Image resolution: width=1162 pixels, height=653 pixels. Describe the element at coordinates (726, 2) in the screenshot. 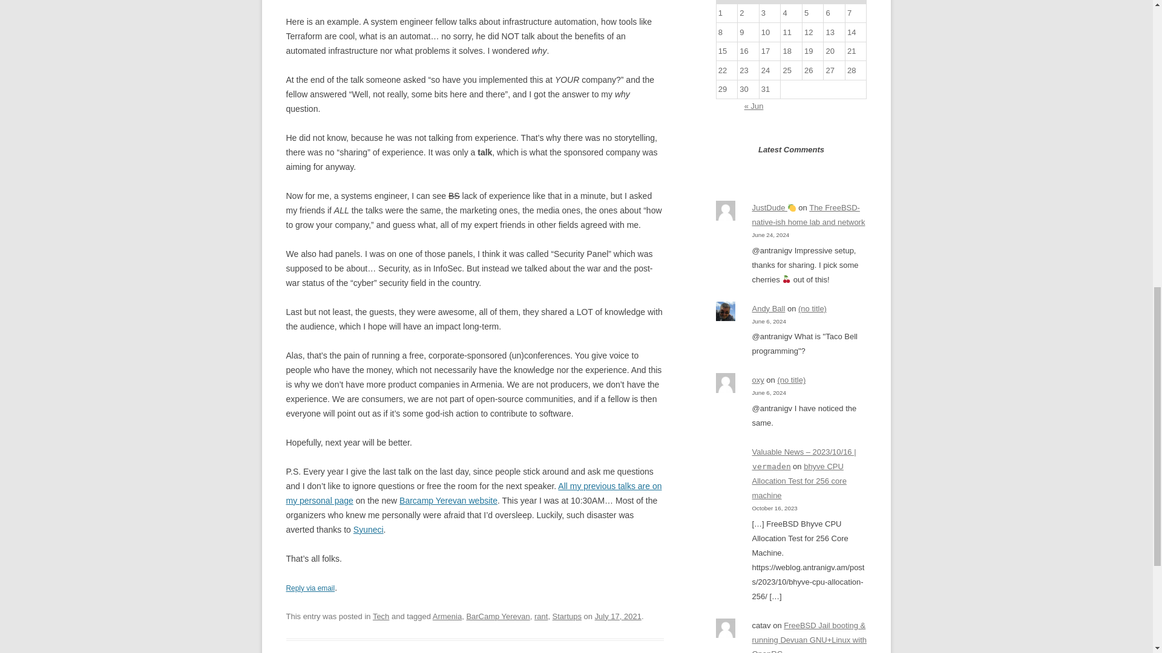

I see `Monday` at that location.